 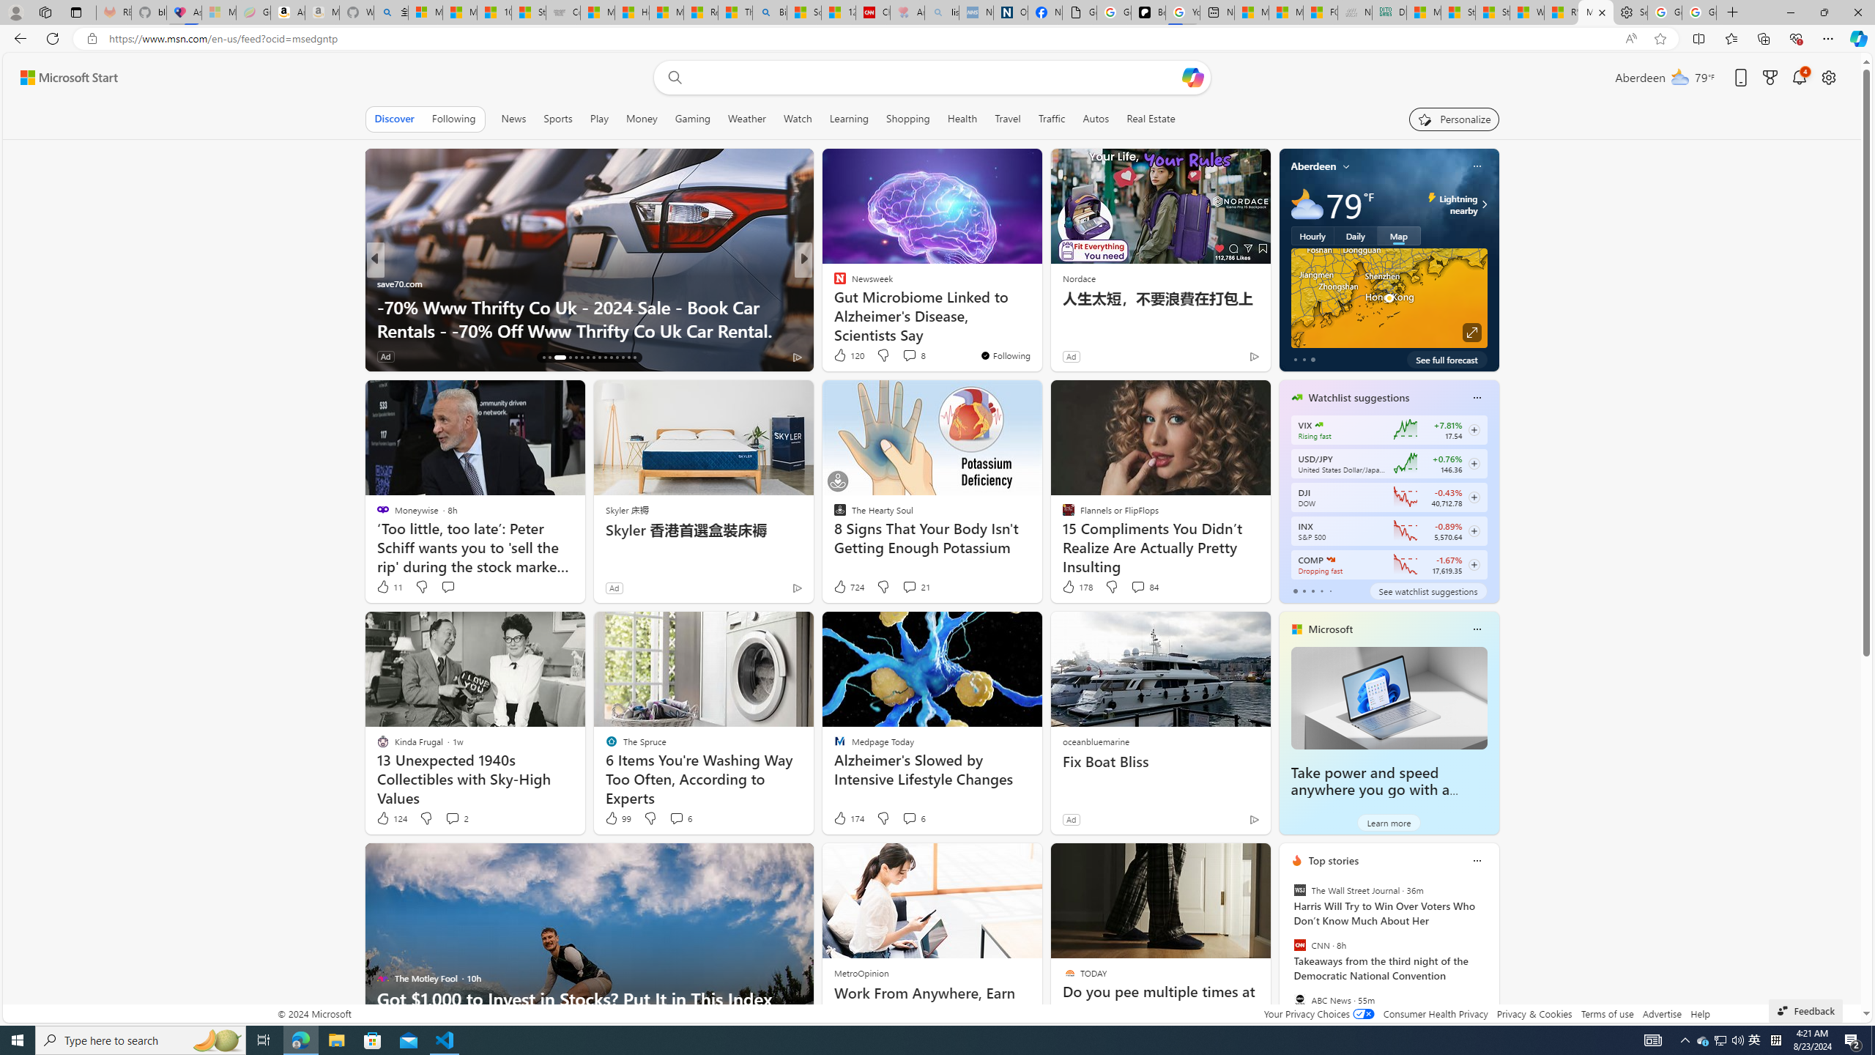 What do you see at coordinates (861, 973) in the screenshot?
I see `MetroOpinion` at bounding box center [861, 973].